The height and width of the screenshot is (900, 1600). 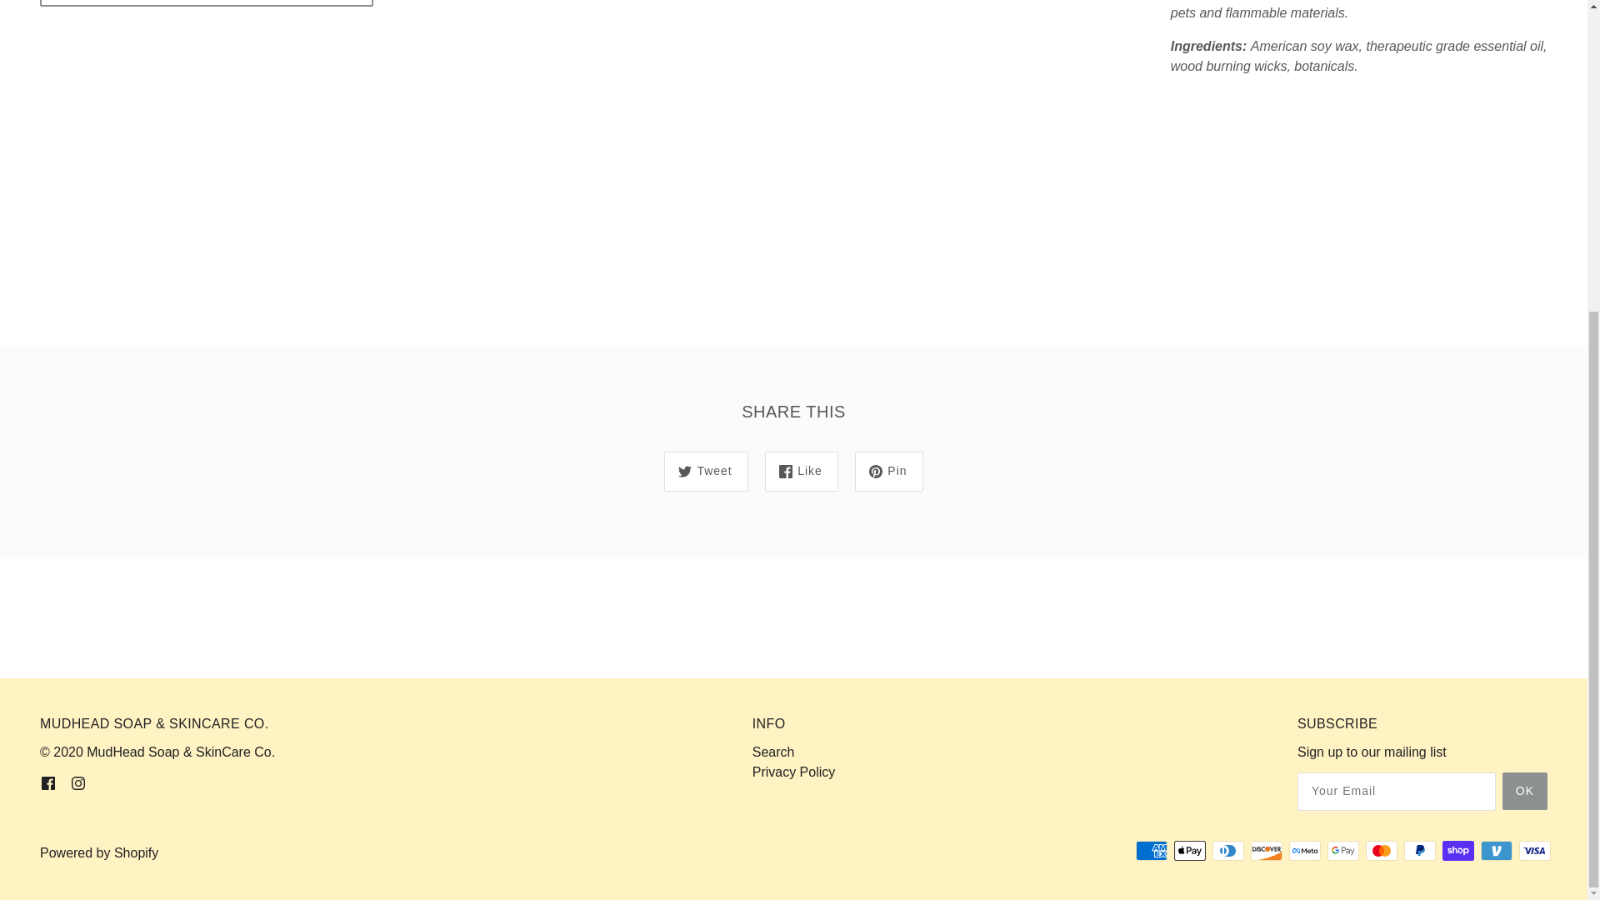 What do you see at coordinates (1190, 850) in the screenshot?
I see `Apple Pay` at bounding box center [1190, 850].